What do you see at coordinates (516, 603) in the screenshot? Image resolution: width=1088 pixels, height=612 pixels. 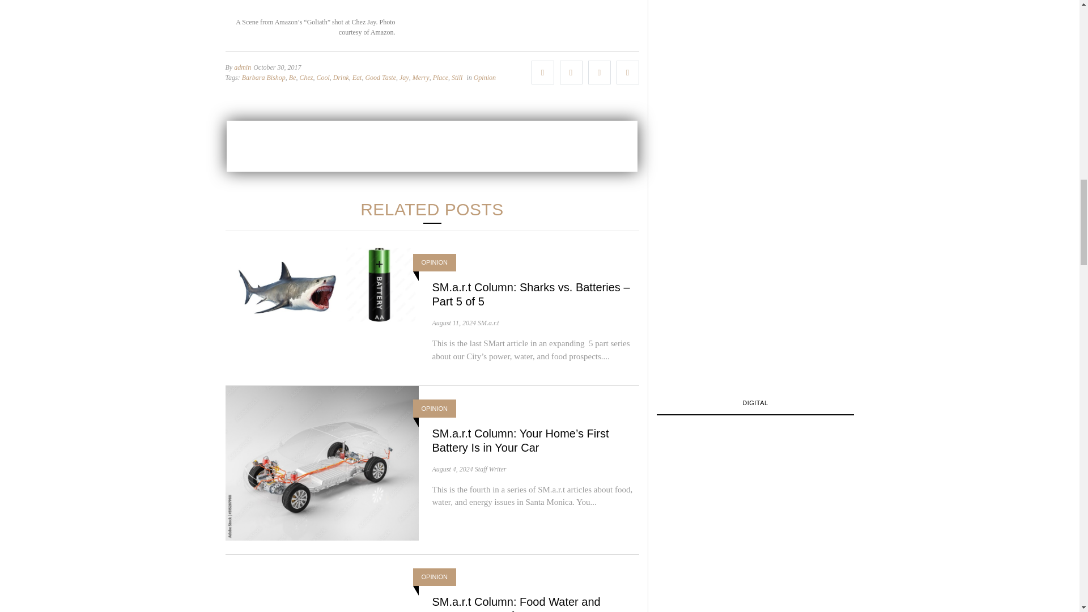 I see `SM.a.r.t Column: Food Water and Energy Part 3 of 4` at bounding box center [516, 603].